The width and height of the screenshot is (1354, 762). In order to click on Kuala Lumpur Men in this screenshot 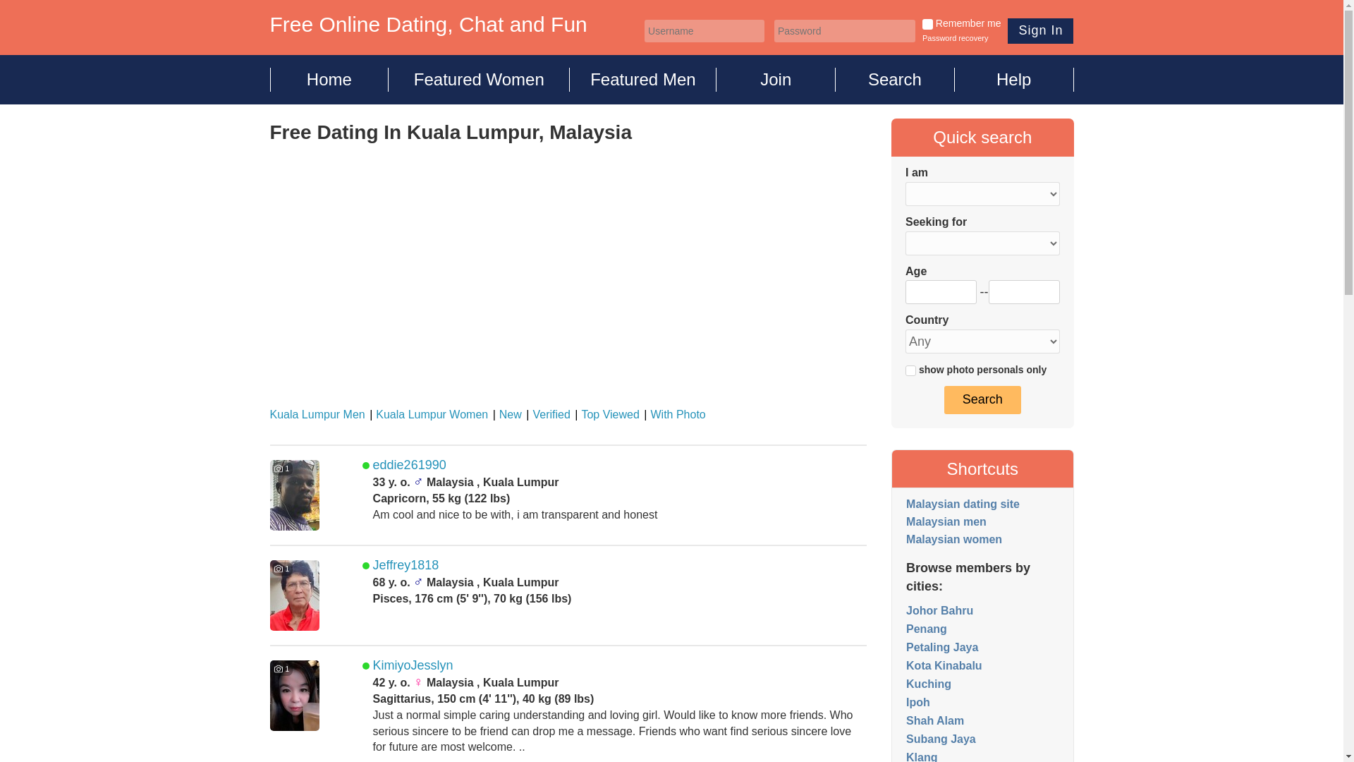, I will do `click(317, 414)`.